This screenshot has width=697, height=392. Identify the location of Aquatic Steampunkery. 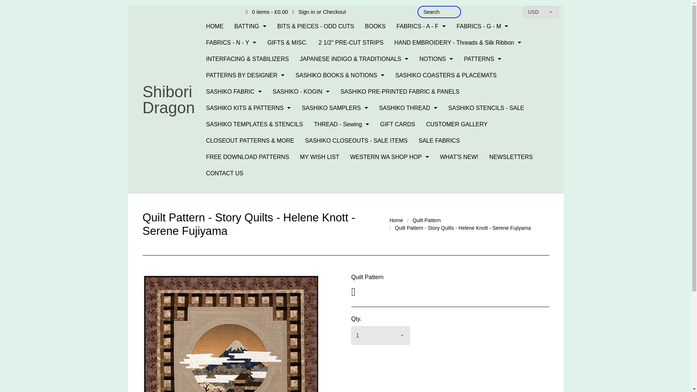
(421, 59).